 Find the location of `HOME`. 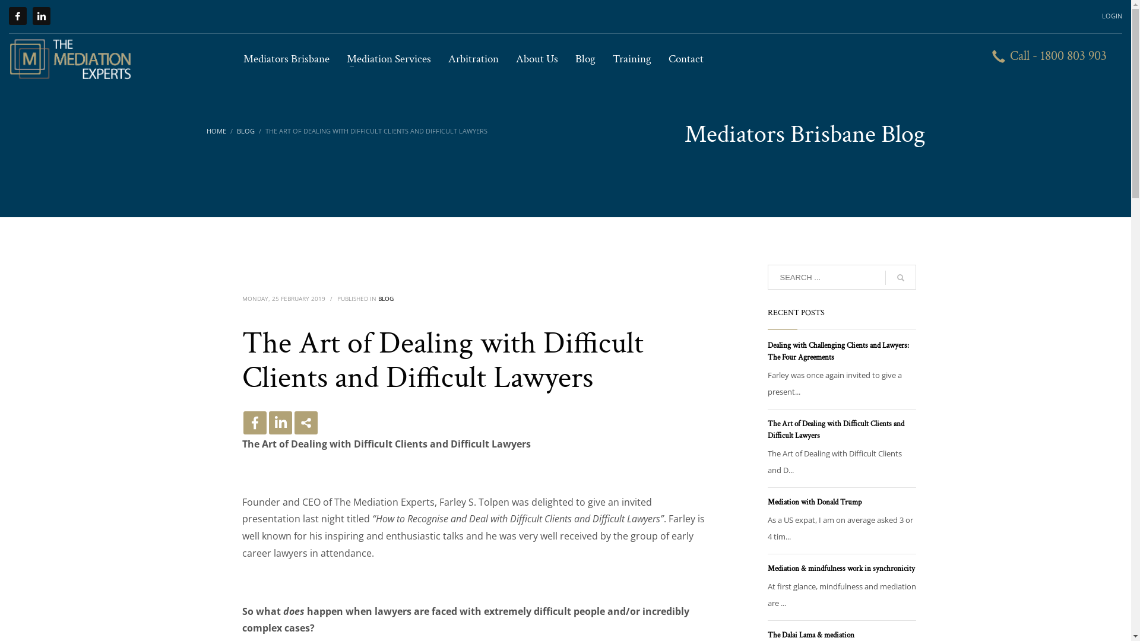

HOME is located at coordinates (216, 131).